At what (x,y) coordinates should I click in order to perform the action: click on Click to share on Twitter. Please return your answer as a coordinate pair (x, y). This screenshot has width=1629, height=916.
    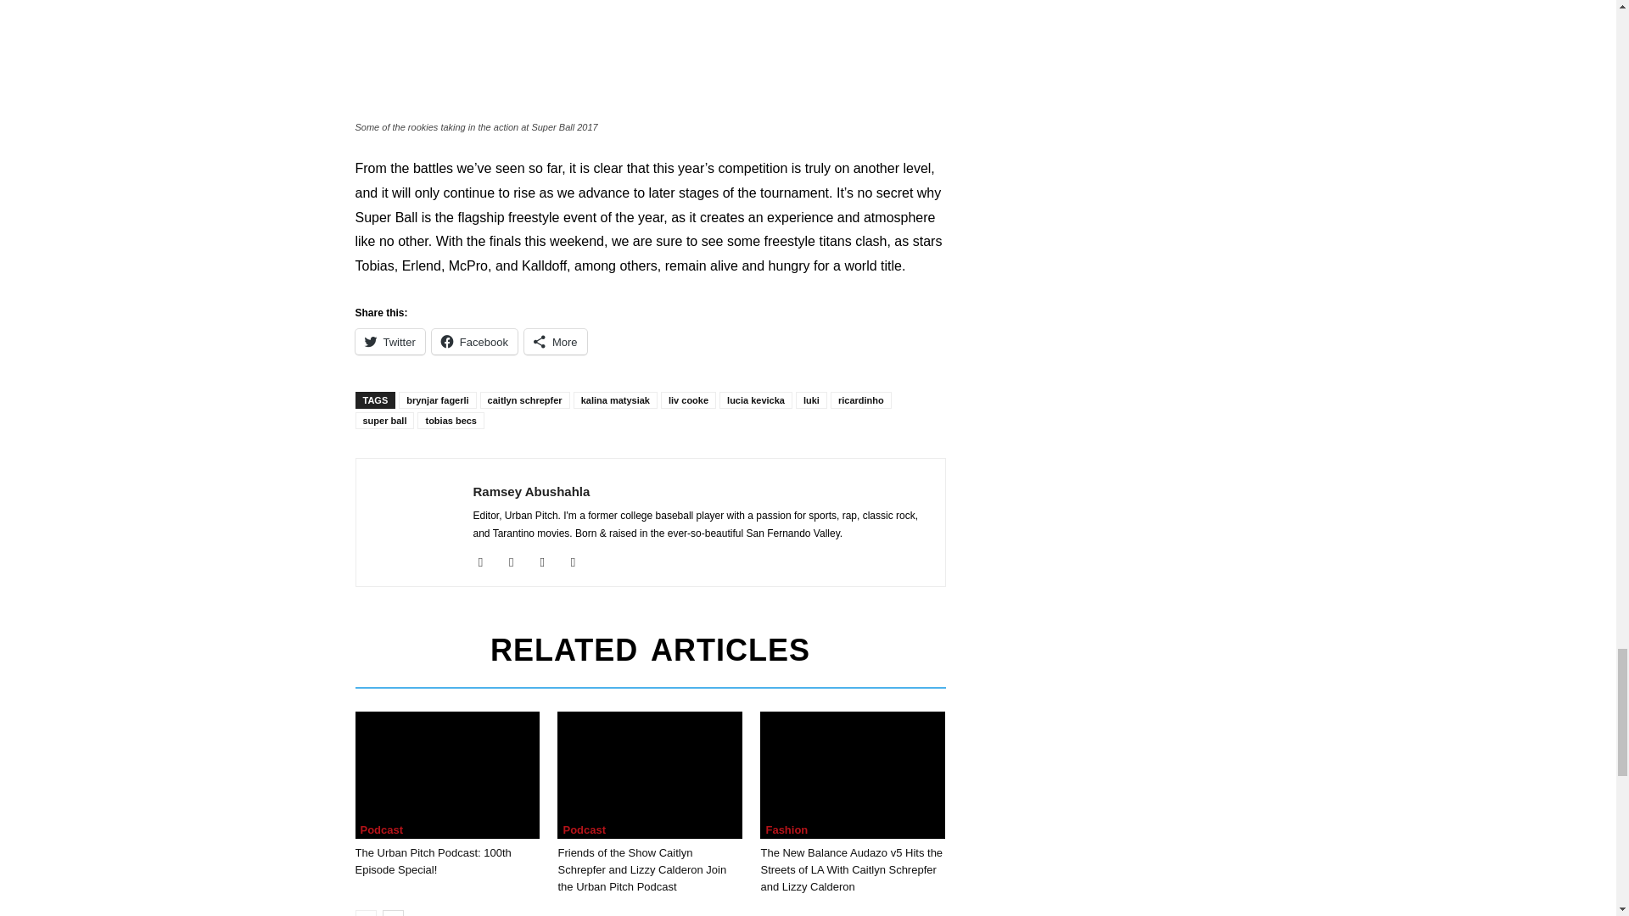
    Looking at the image, I should click on (389, 341).